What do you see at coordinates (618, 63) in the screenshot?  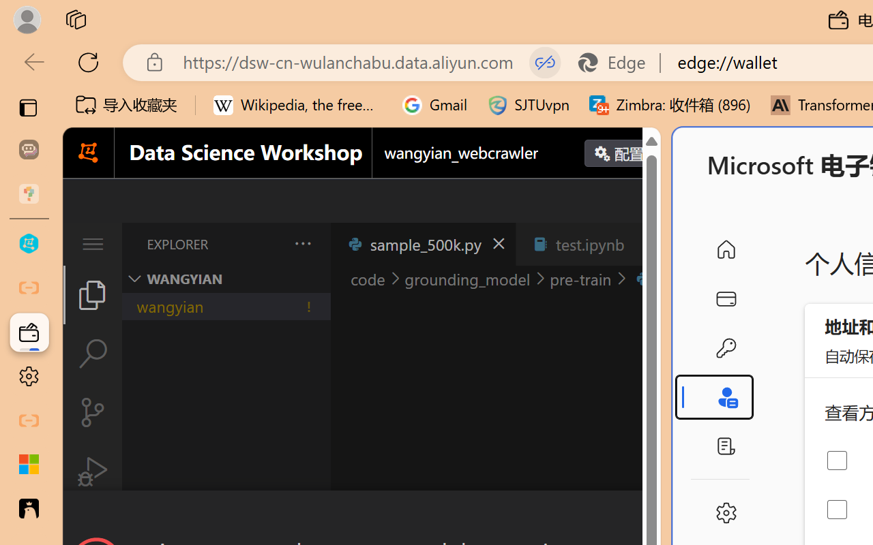 I see `Edge` at bounding box center [618, 63].